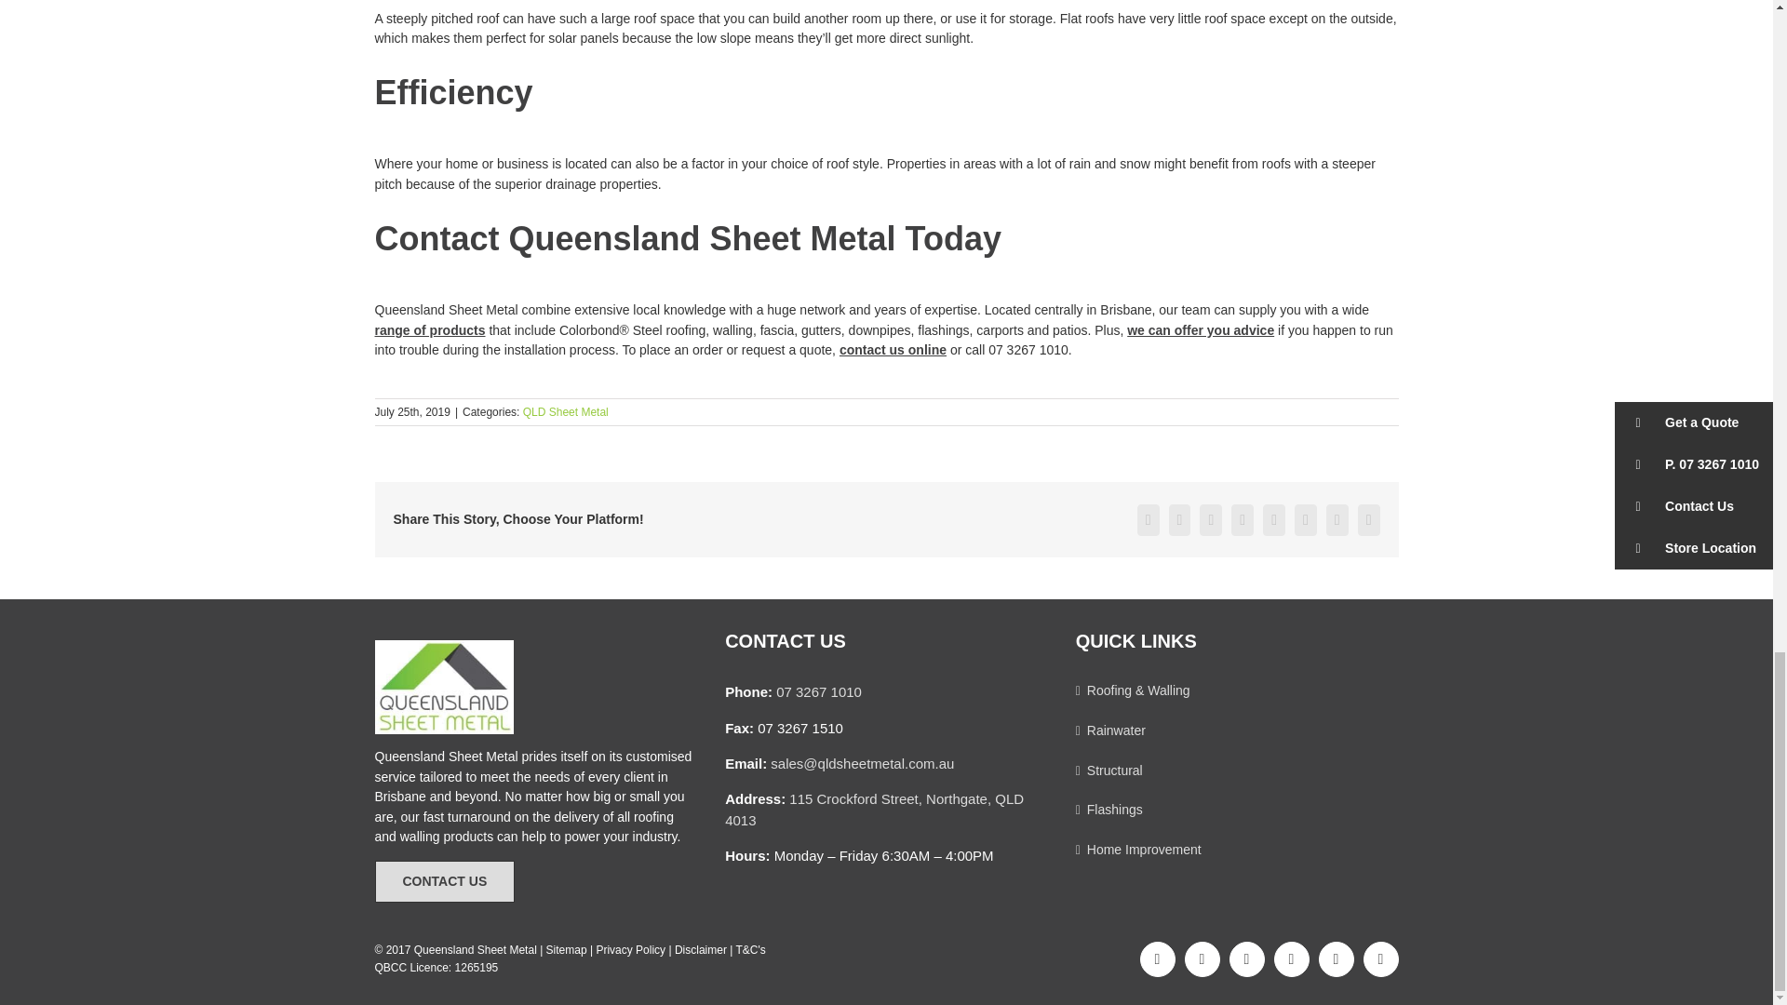 The height and width of the screenshot is (1005, 1787). What do you see at coordinates (1379, 958) in the screenshot?
I see `YouTube` at bounding box center [1379, 958].